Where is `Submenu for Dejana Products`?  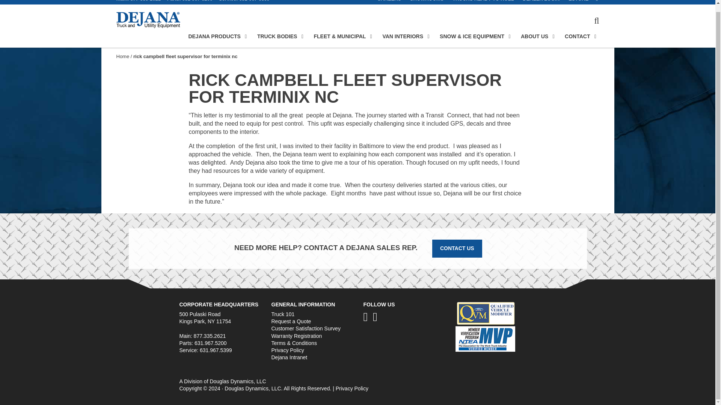 Submenu for Dejana Products is located at coordinates (246, 36).